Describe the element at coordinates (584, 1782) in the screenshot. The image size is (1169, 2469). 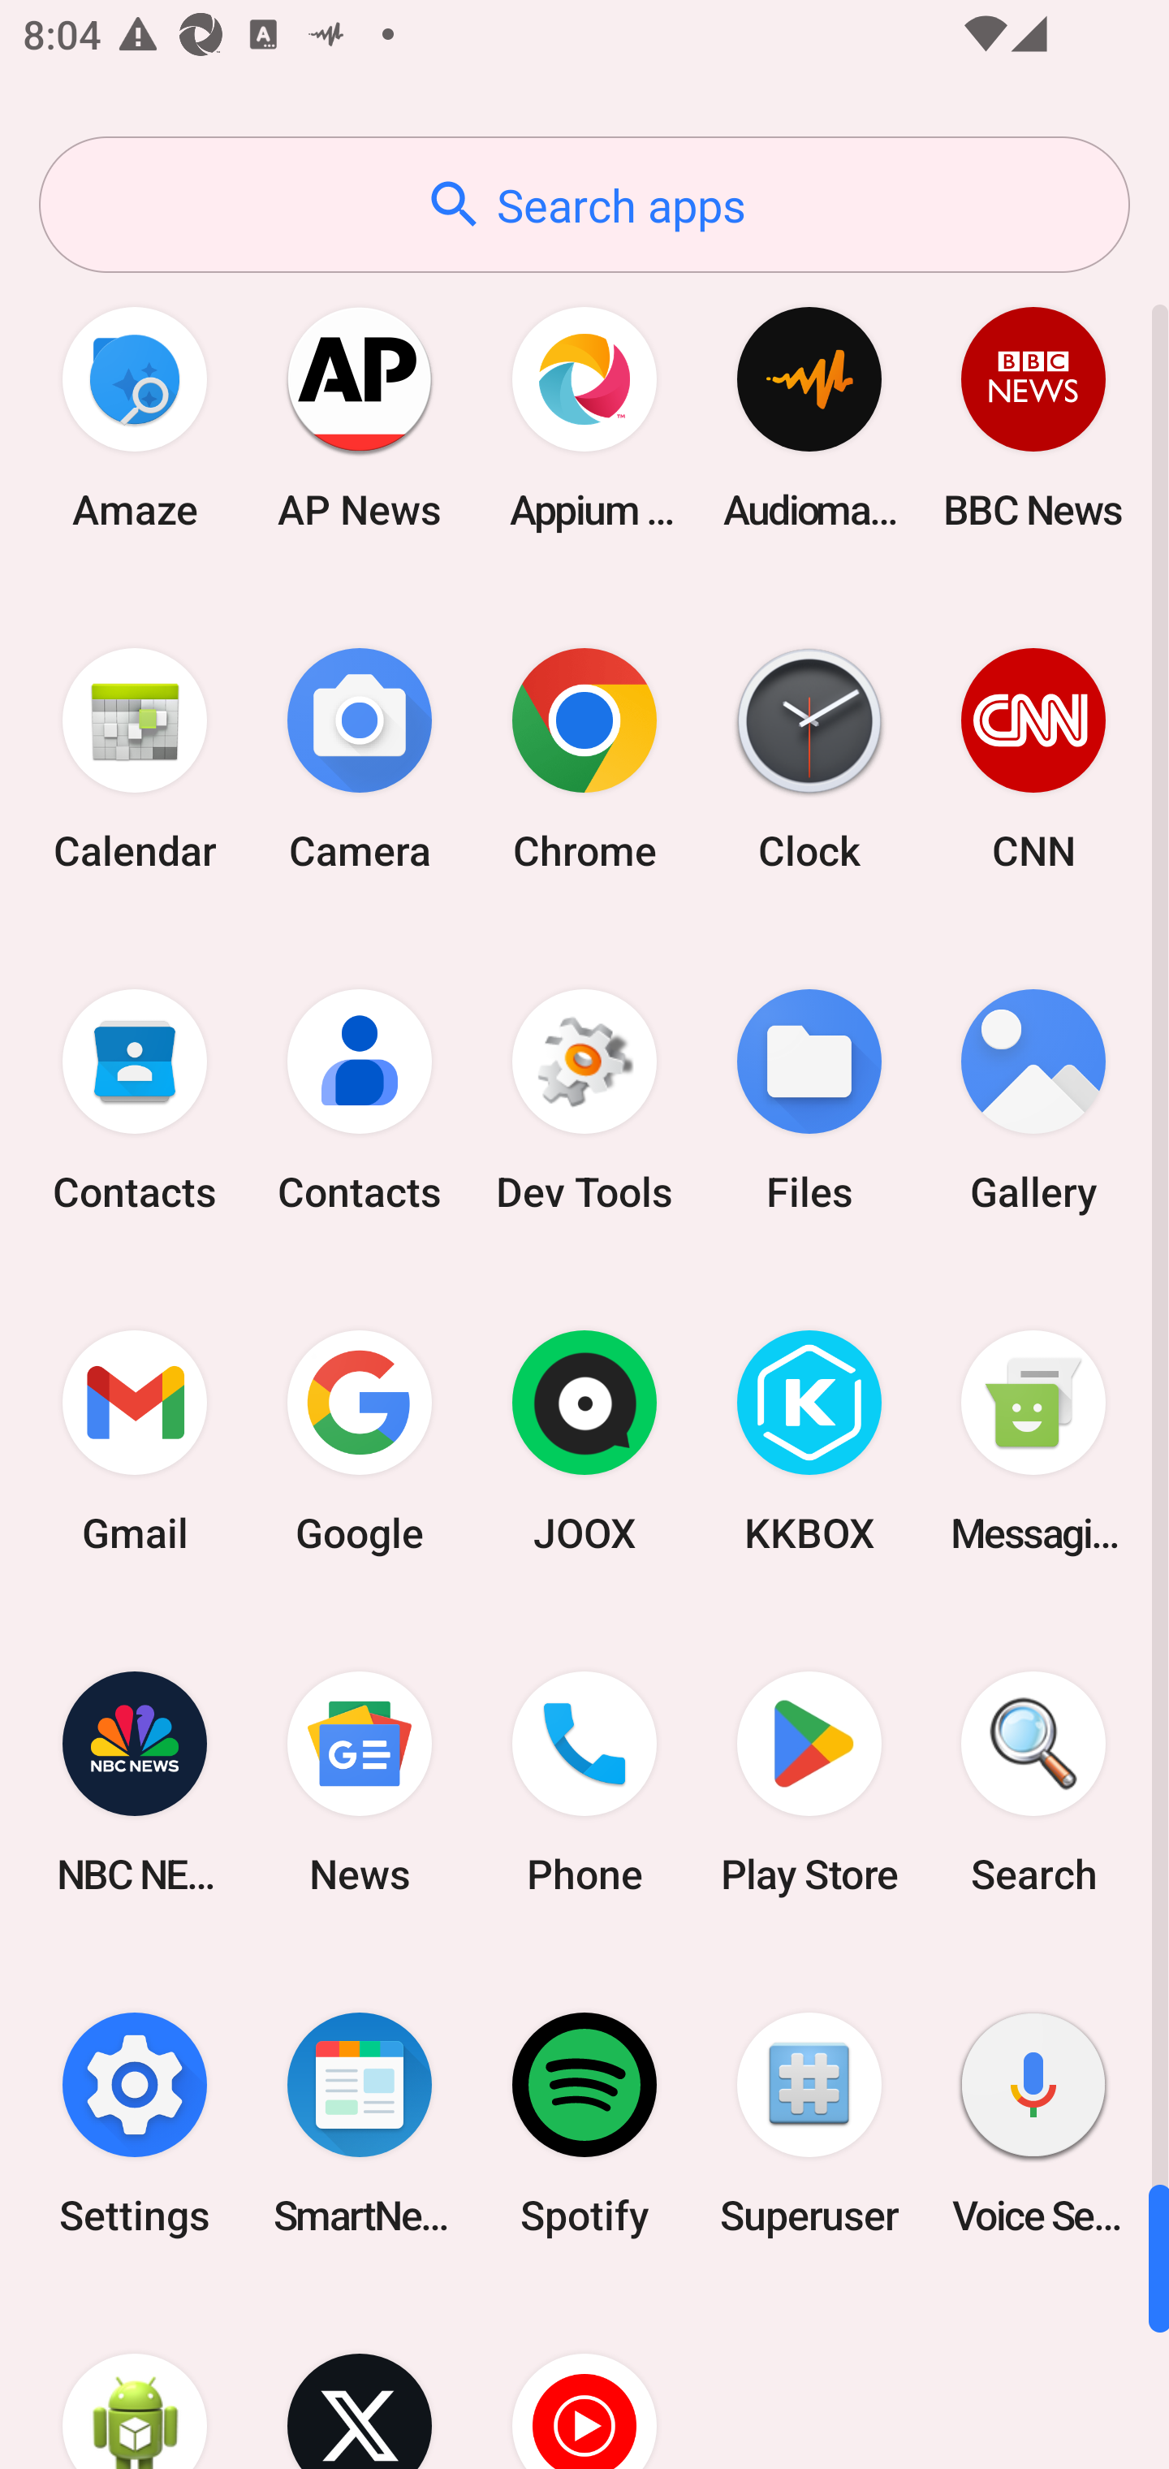
I see `Phone` at that location.